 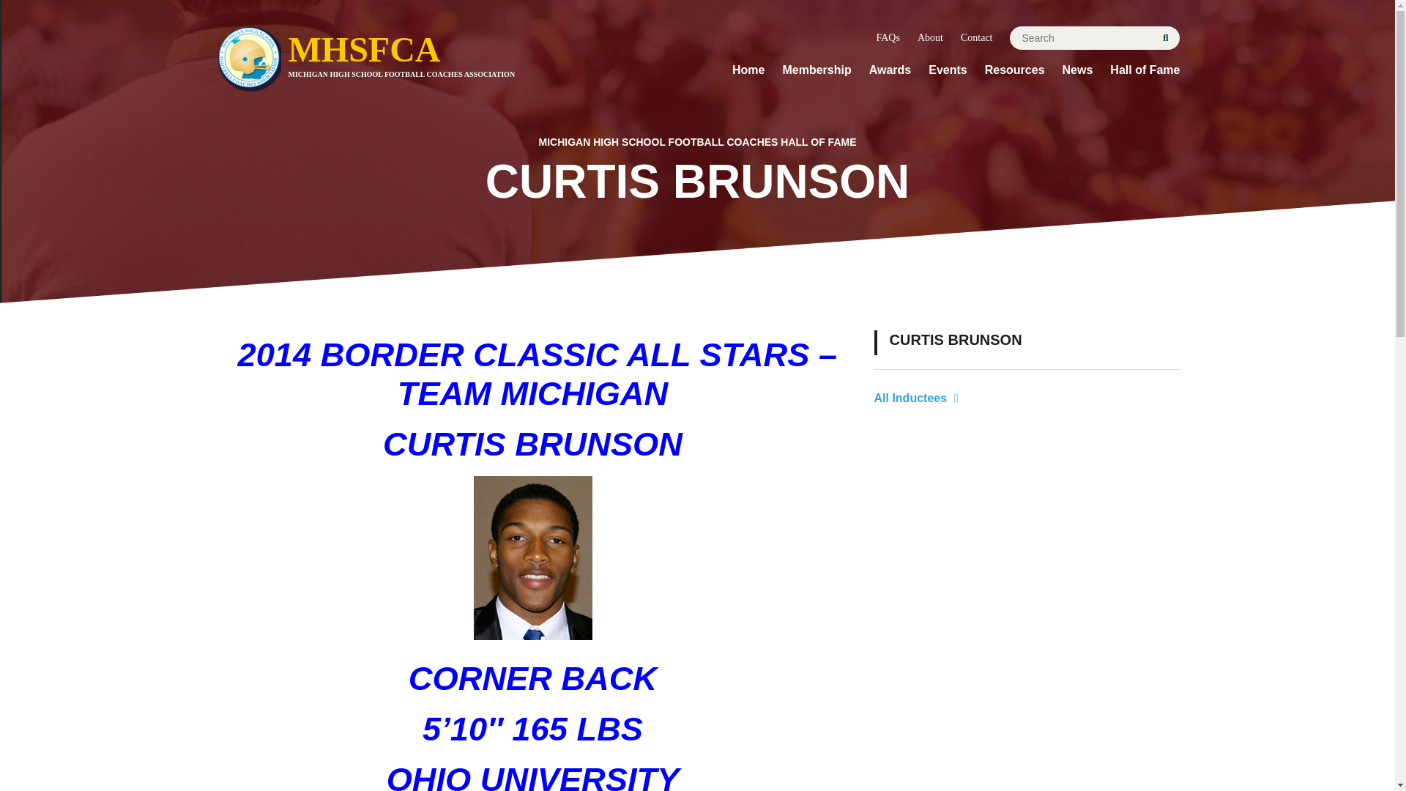 What do you see at coordinates (409, 62) in the screenshot?
I see `About` at bounding box center [409, 62].